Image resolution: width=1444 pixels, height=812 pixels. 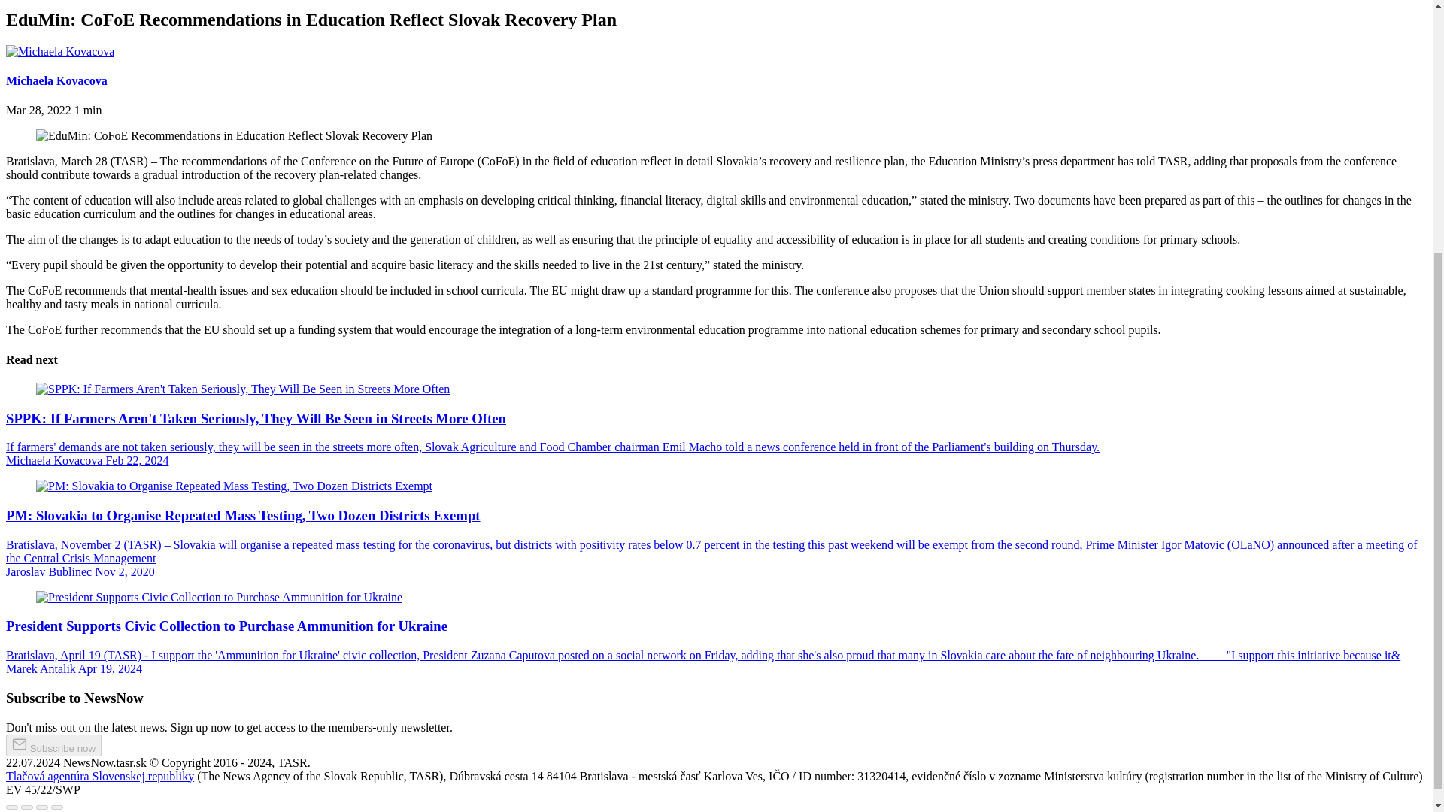 What do you see at coordinates (56, 80) in the screenshot?
I see `Michaela Kovacova` at bounding box center [56, 80].